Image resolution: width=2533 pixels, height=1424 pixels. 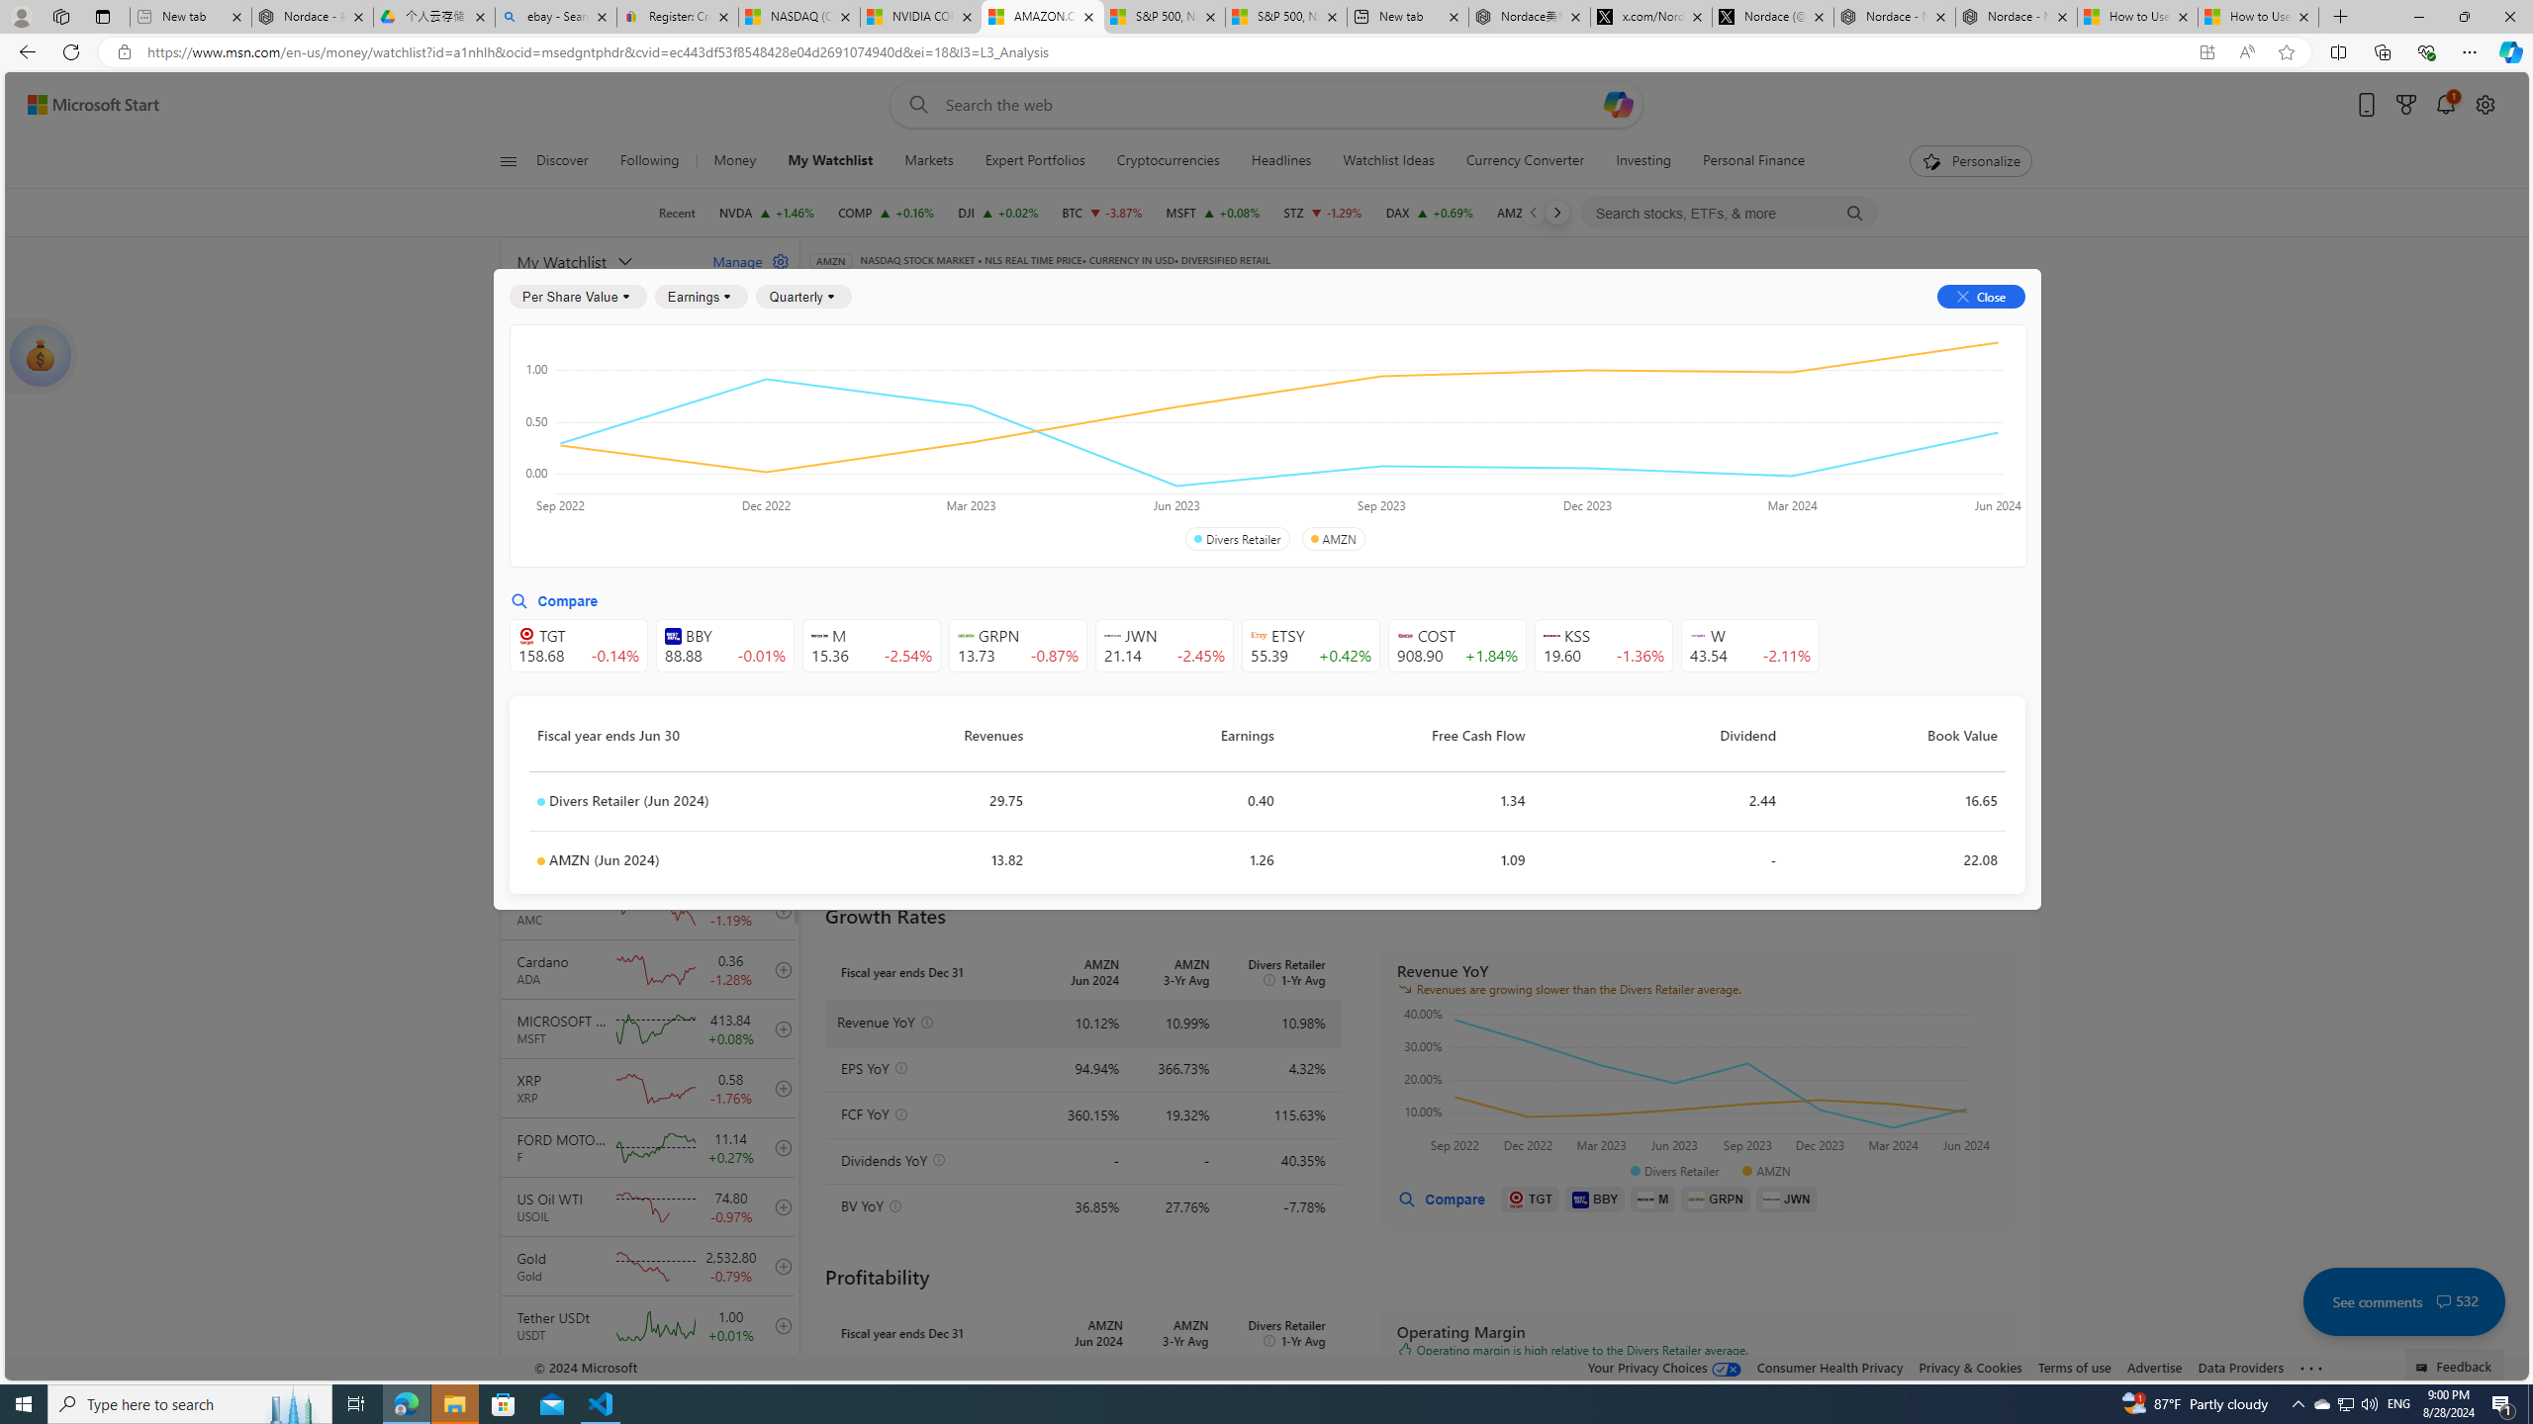 I want to click on Summary, so click(x=1373, y=328).